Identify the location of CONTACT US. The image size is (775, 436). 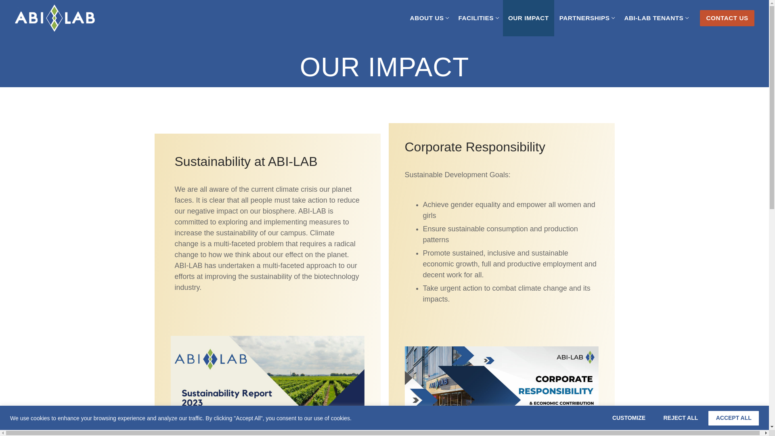
(429, 18).